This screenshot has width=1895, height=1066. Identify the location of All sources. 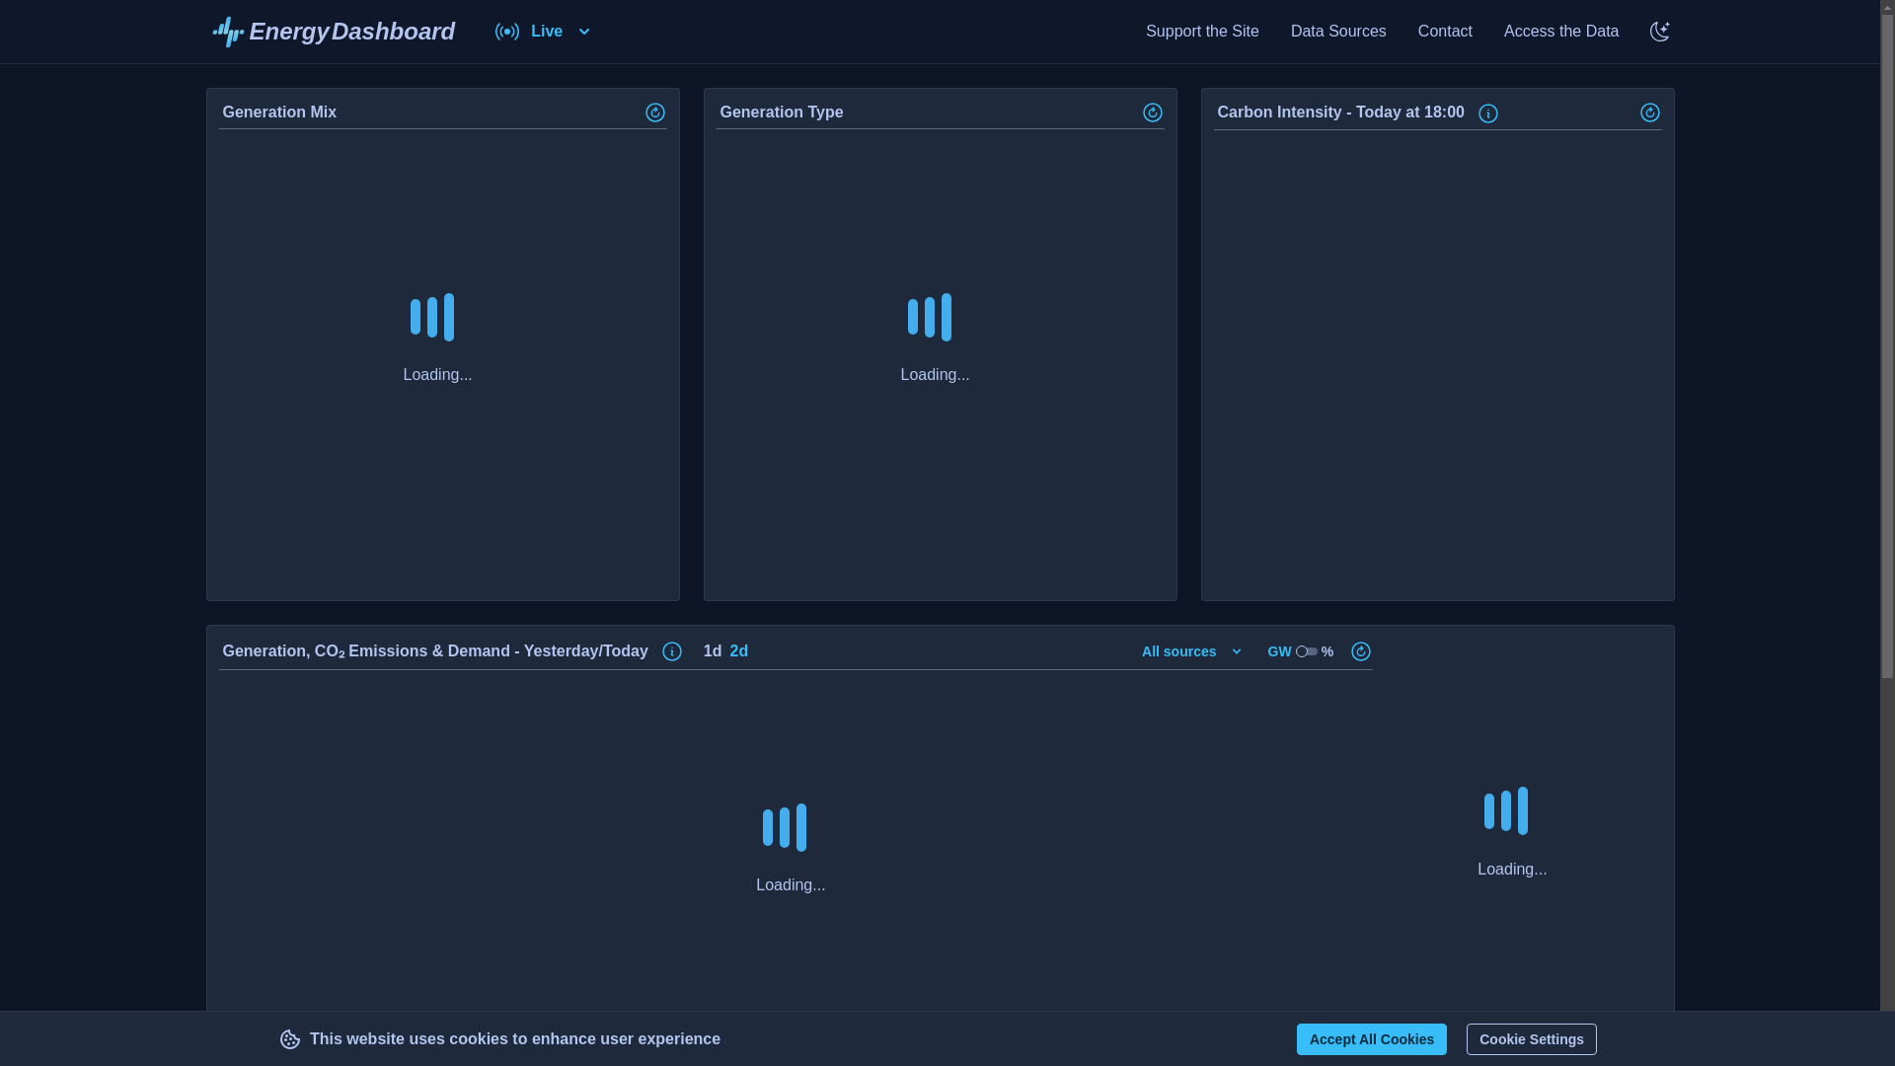
(545, 32).